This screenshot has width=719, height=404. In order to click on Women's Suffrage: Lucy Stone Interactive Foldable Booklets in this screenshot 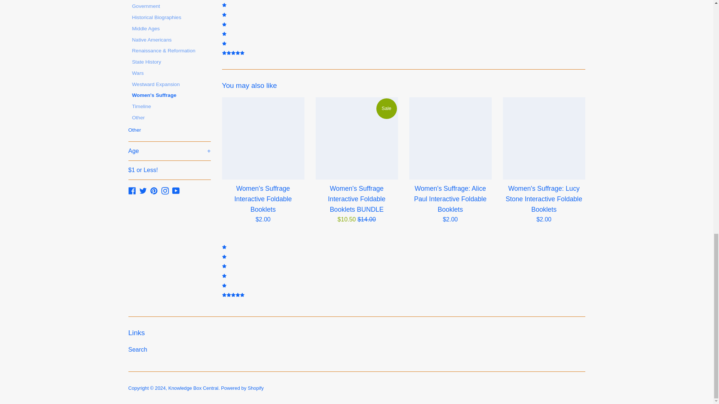, I will do `click(544, 138)`.